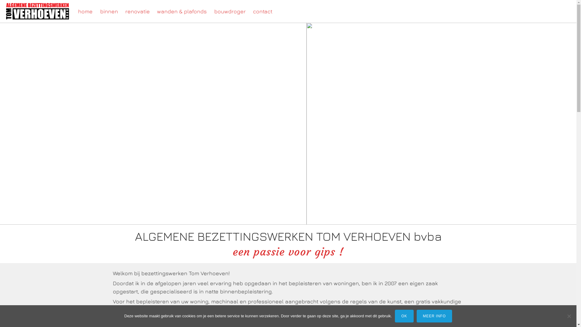 The height and width of the screenshot is (327, 581). I want to click on home, so click(85, 12).